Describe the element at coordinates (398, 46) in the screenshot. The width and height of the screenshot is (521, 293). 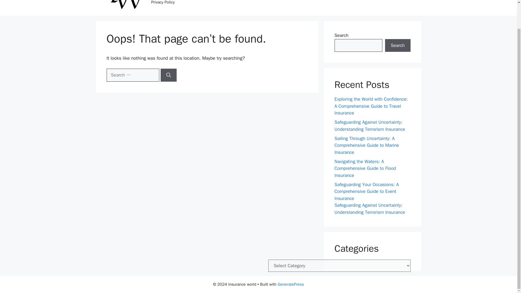
I see `Search` at that location.